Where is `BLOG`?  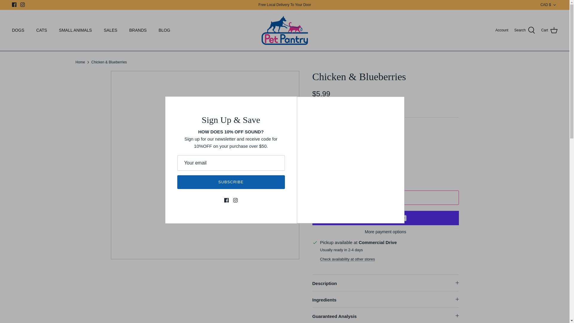 BLOG is located at coordinates (164, 30).